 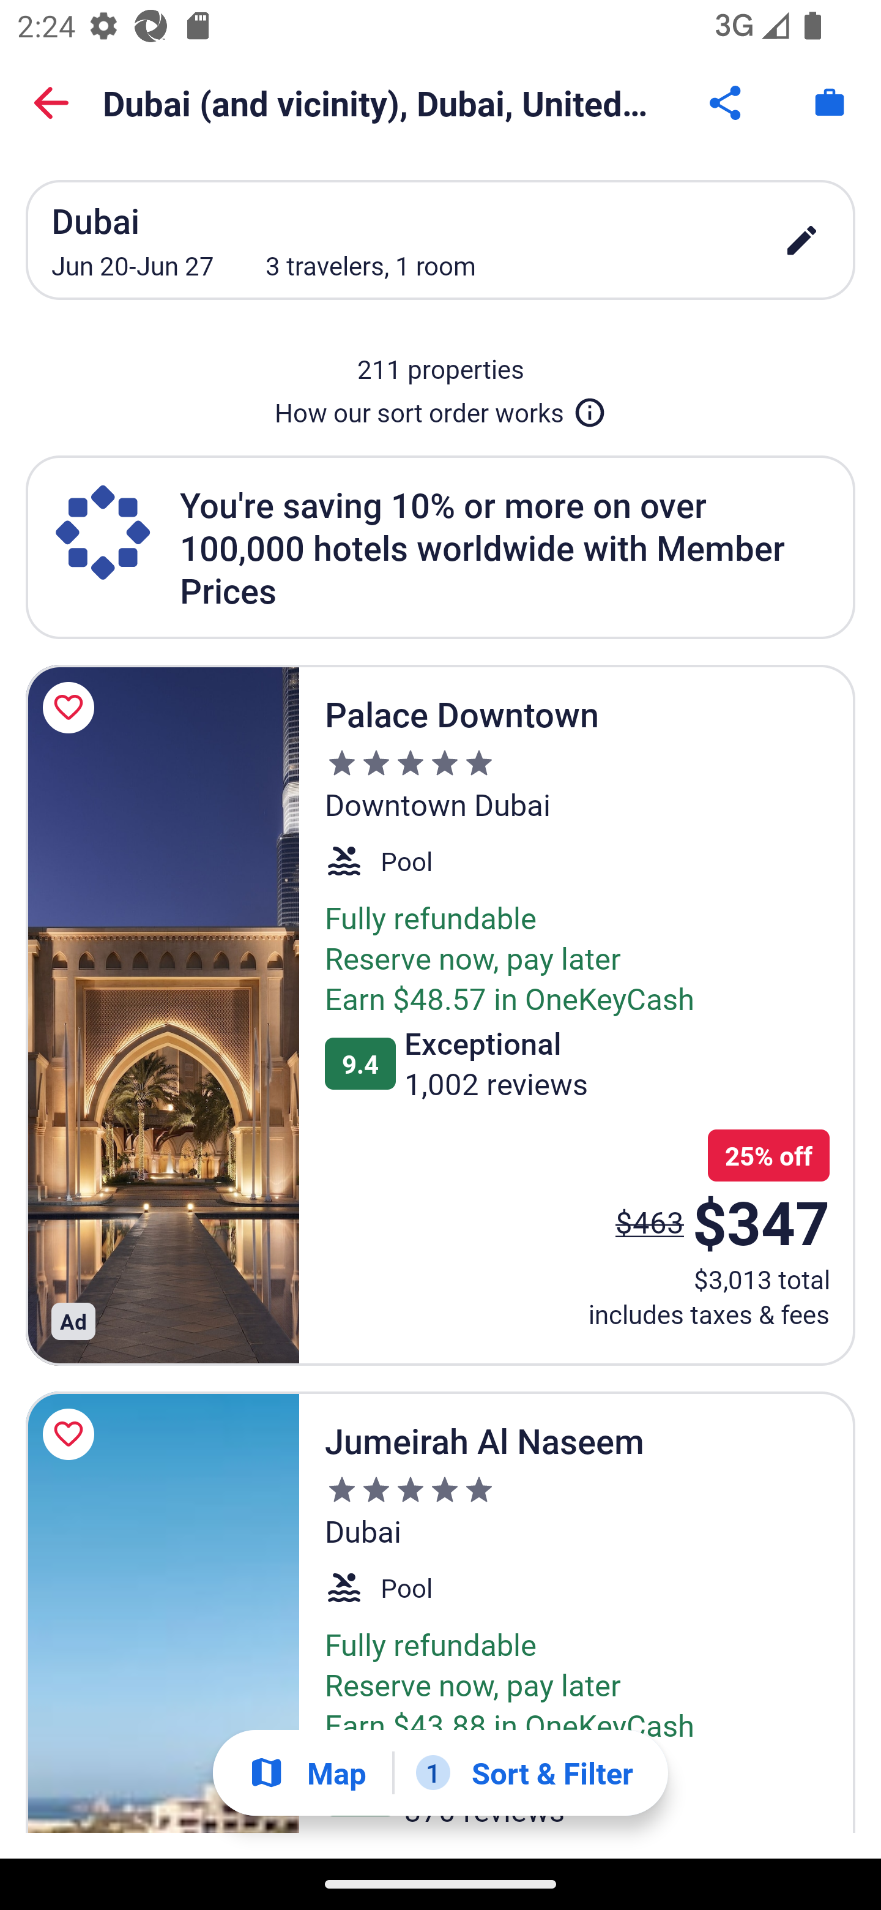 What do you see at coordinates (524, 1773) in the screenshot?
I see `1 Sort & Filter 1 Filter applied. Filters Button` at bounding box center [524, 1773].